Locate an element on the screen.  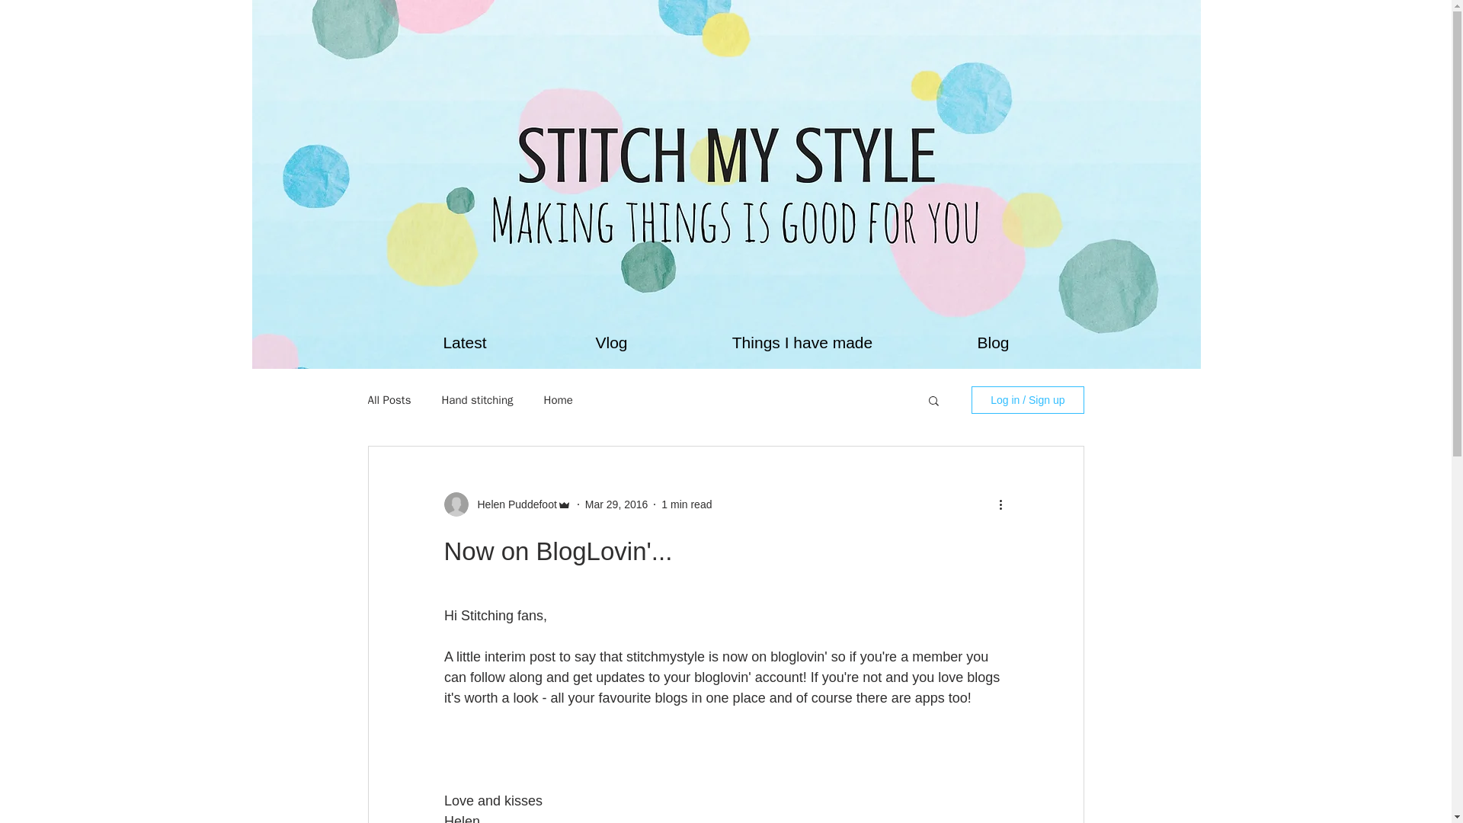
Helen Puddefoot is located at coordinates (512, 504).